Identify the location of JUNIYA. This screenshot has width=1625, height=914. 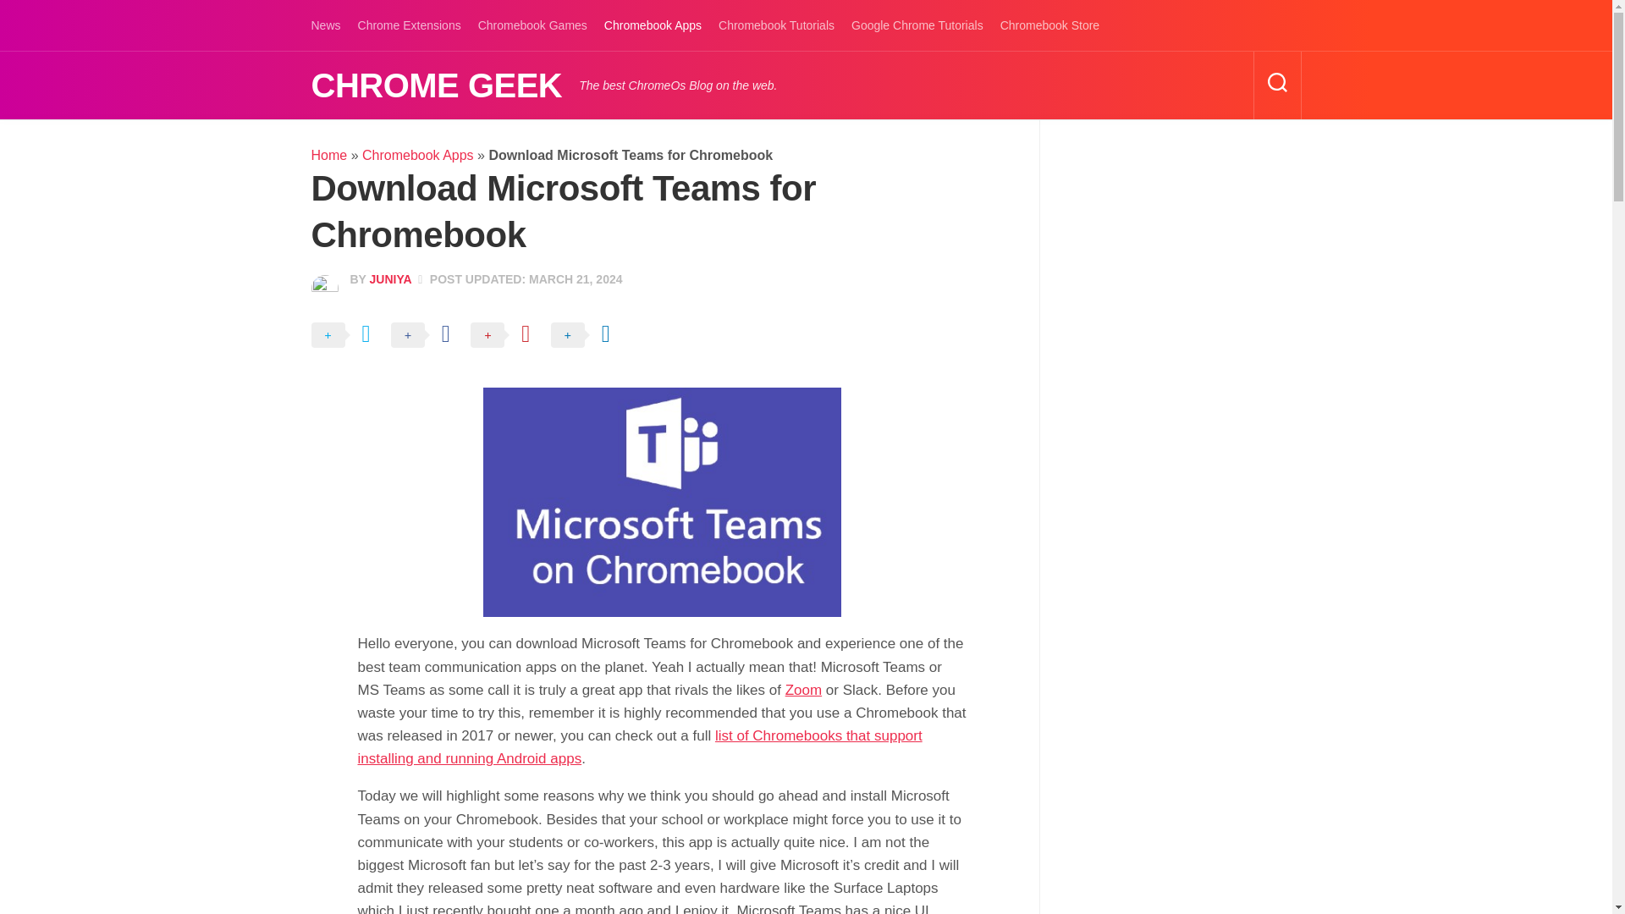
(389, 279).